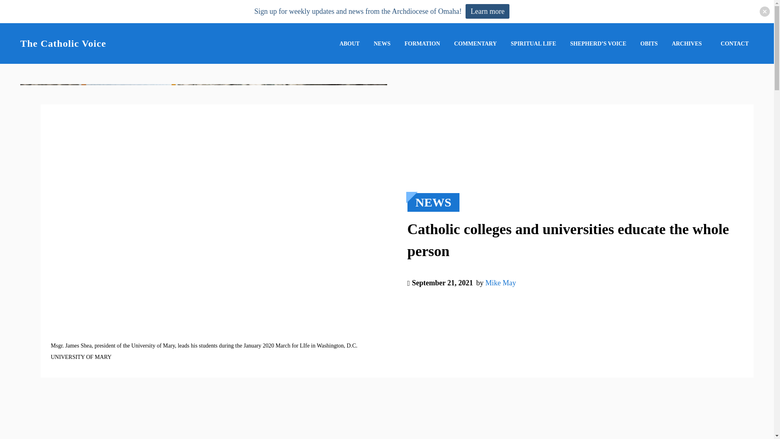 The height and width of the screenshot is (439, 780). I want to click on FORMATION, so click(422, 43).